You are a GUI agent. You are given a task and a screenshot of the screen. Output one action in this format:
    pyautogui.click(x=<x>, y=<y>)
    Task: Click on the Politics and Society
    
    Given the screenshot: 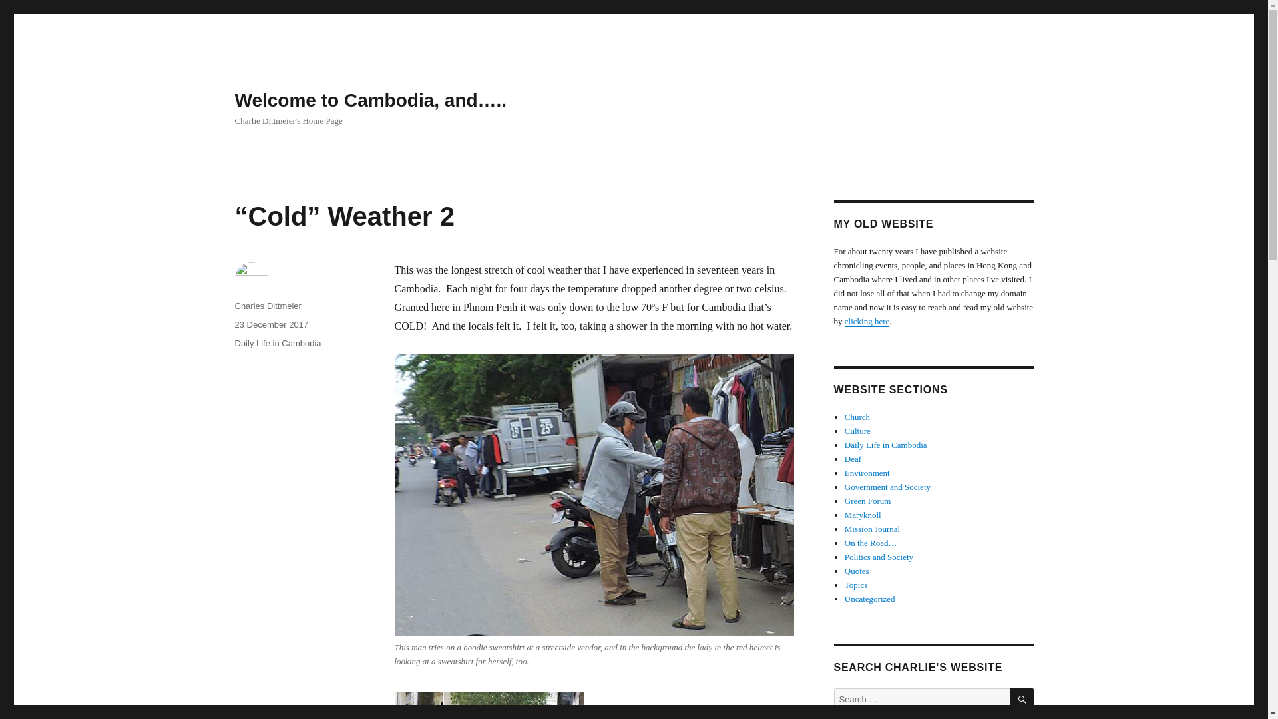 What is the action you would take?
    pyautogui.click(x=879, y=557)
    